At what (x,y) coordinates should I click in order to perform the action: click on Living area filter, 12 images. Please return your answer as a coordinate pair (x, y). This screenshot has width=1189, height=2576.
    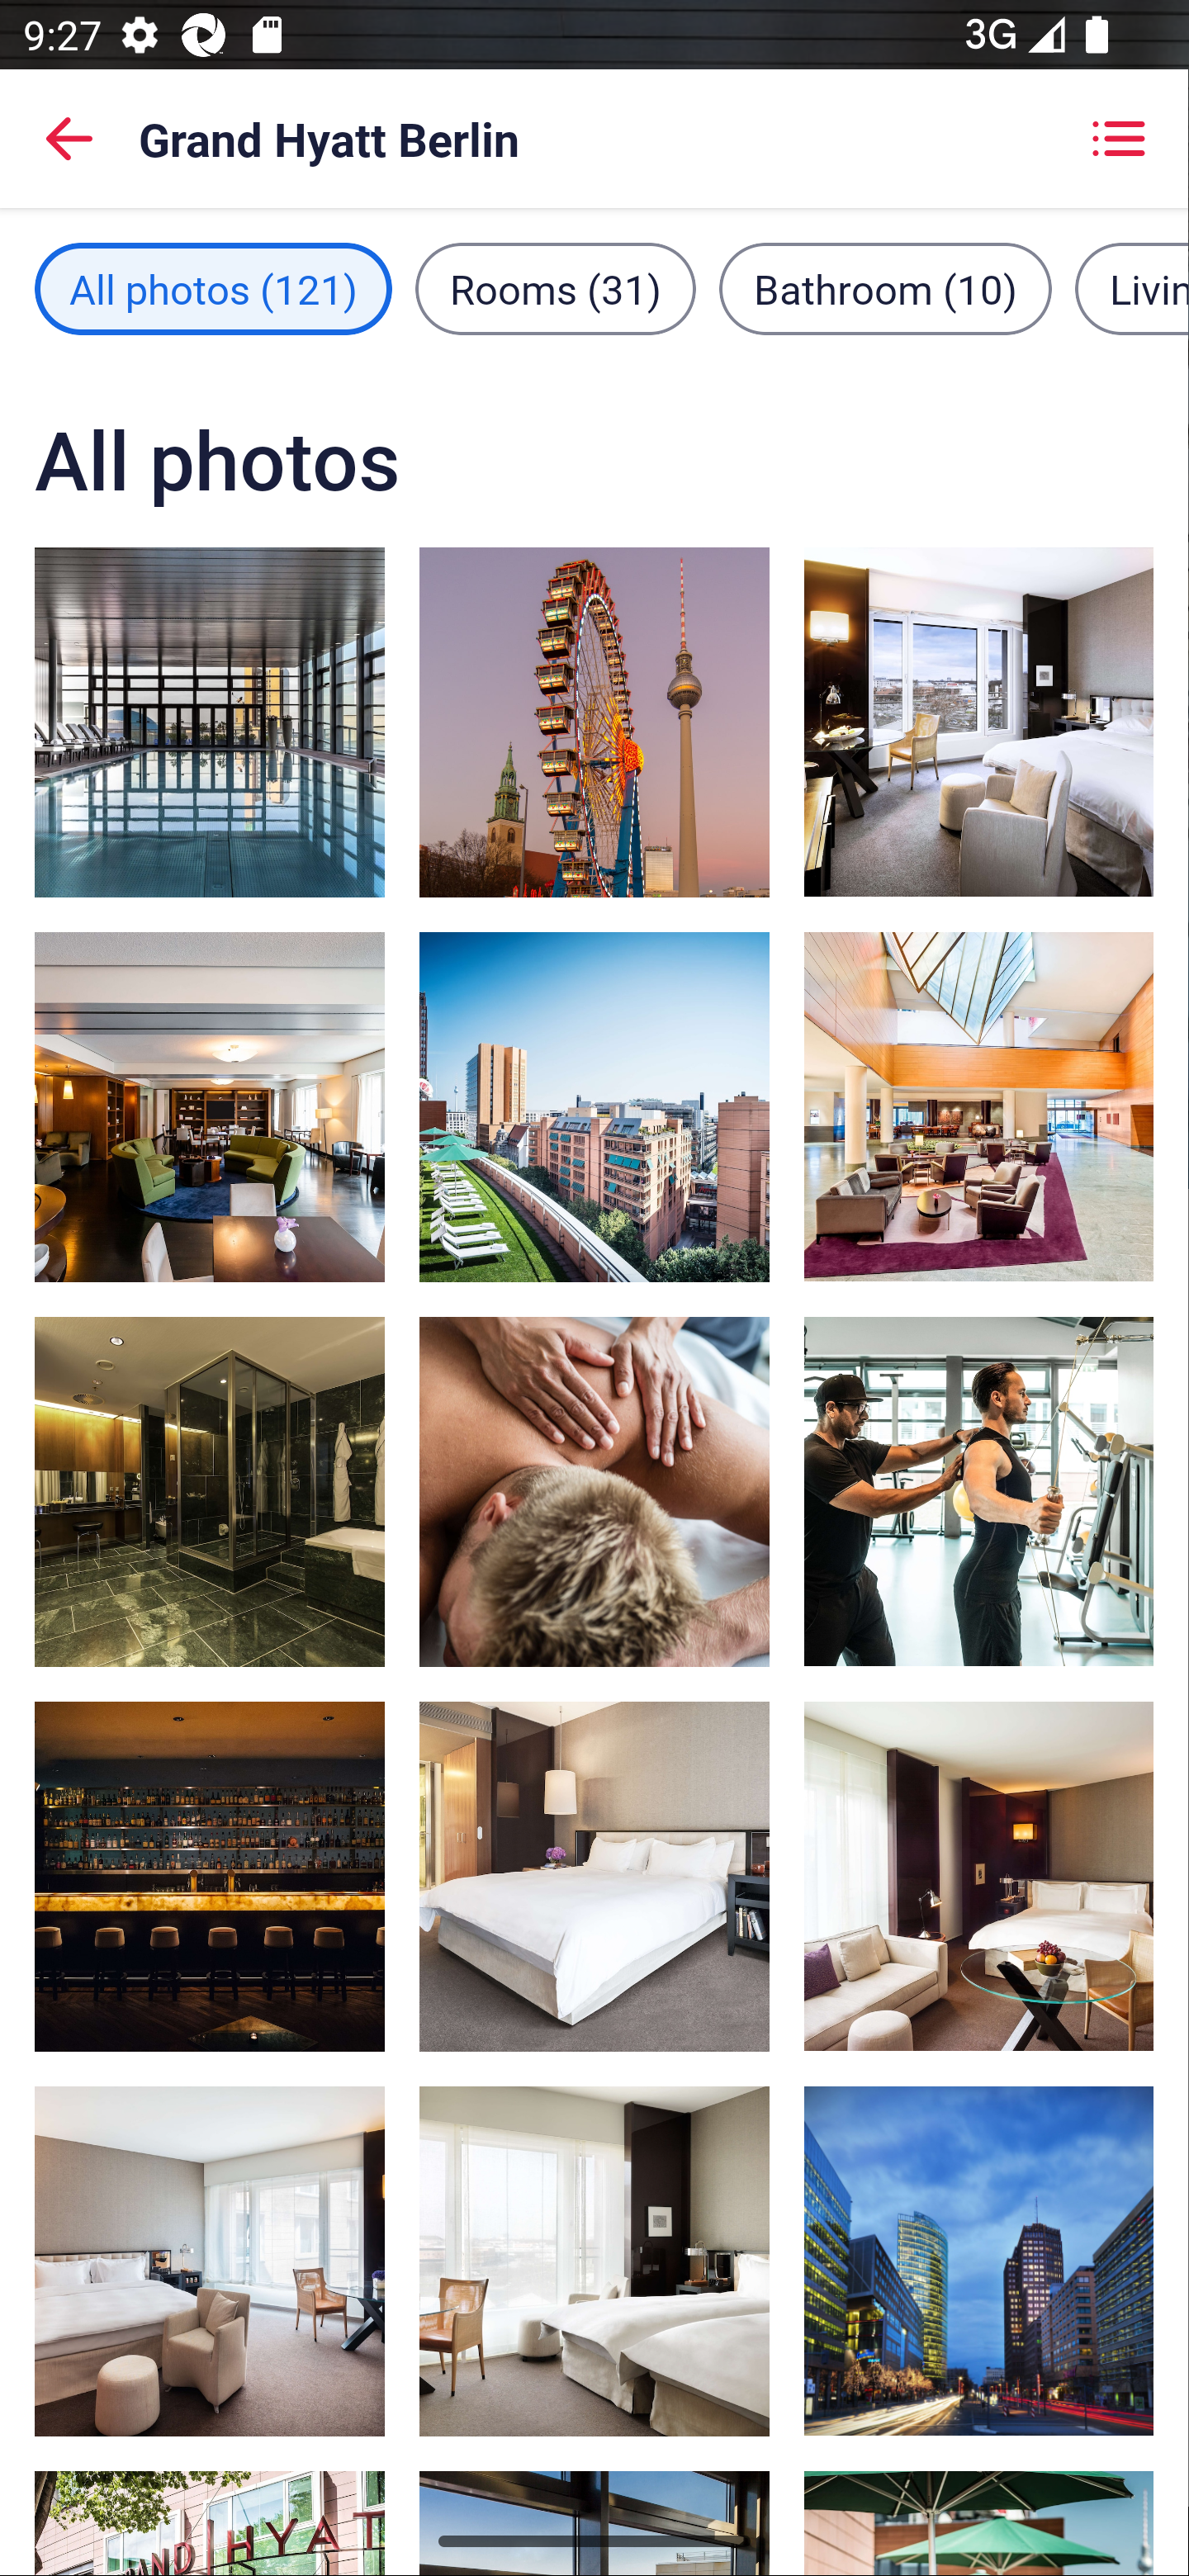
    Looking at the image, I should click on (1131, 288).